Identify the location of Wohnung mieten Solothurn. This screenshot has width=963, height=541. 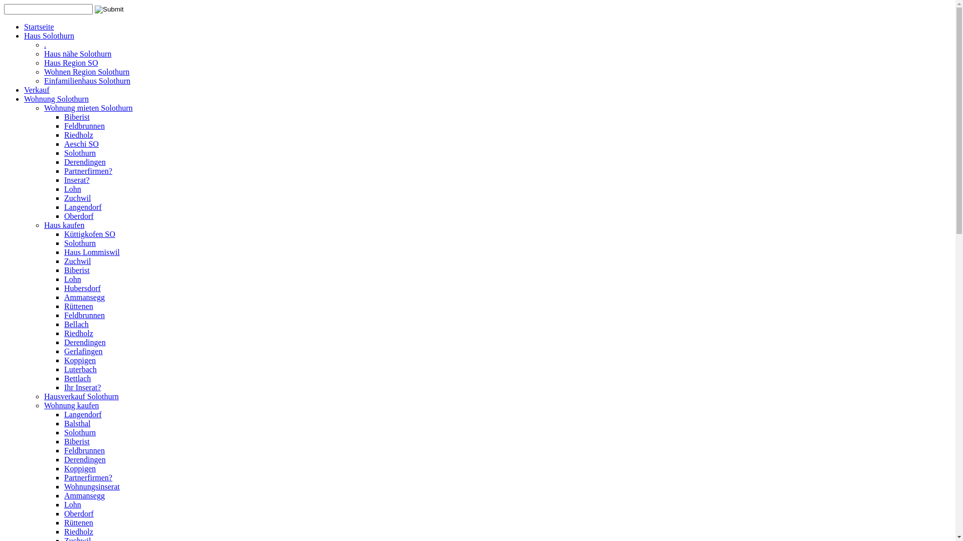
(88, 108).